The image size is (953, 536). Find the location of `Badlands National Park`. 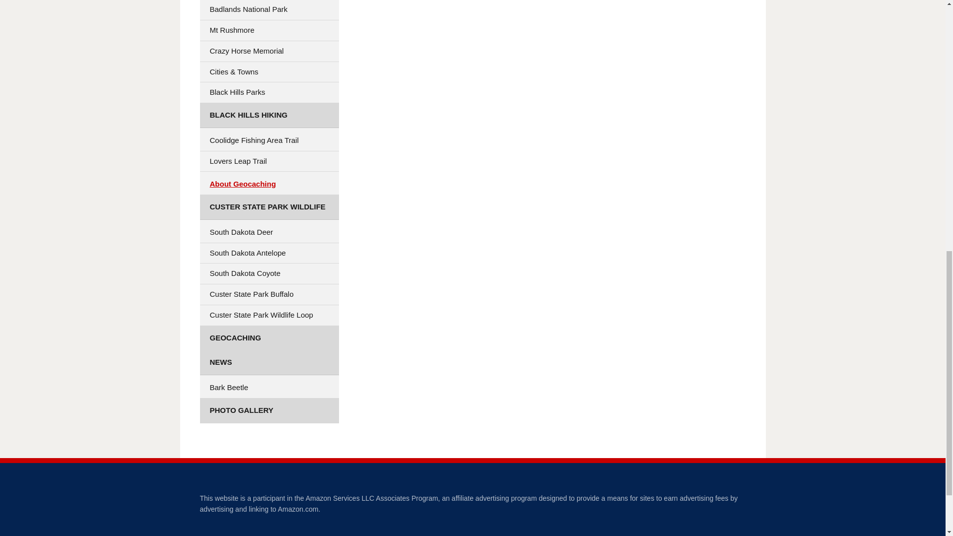

Badlands National Park is located at coordinates (269, 10).